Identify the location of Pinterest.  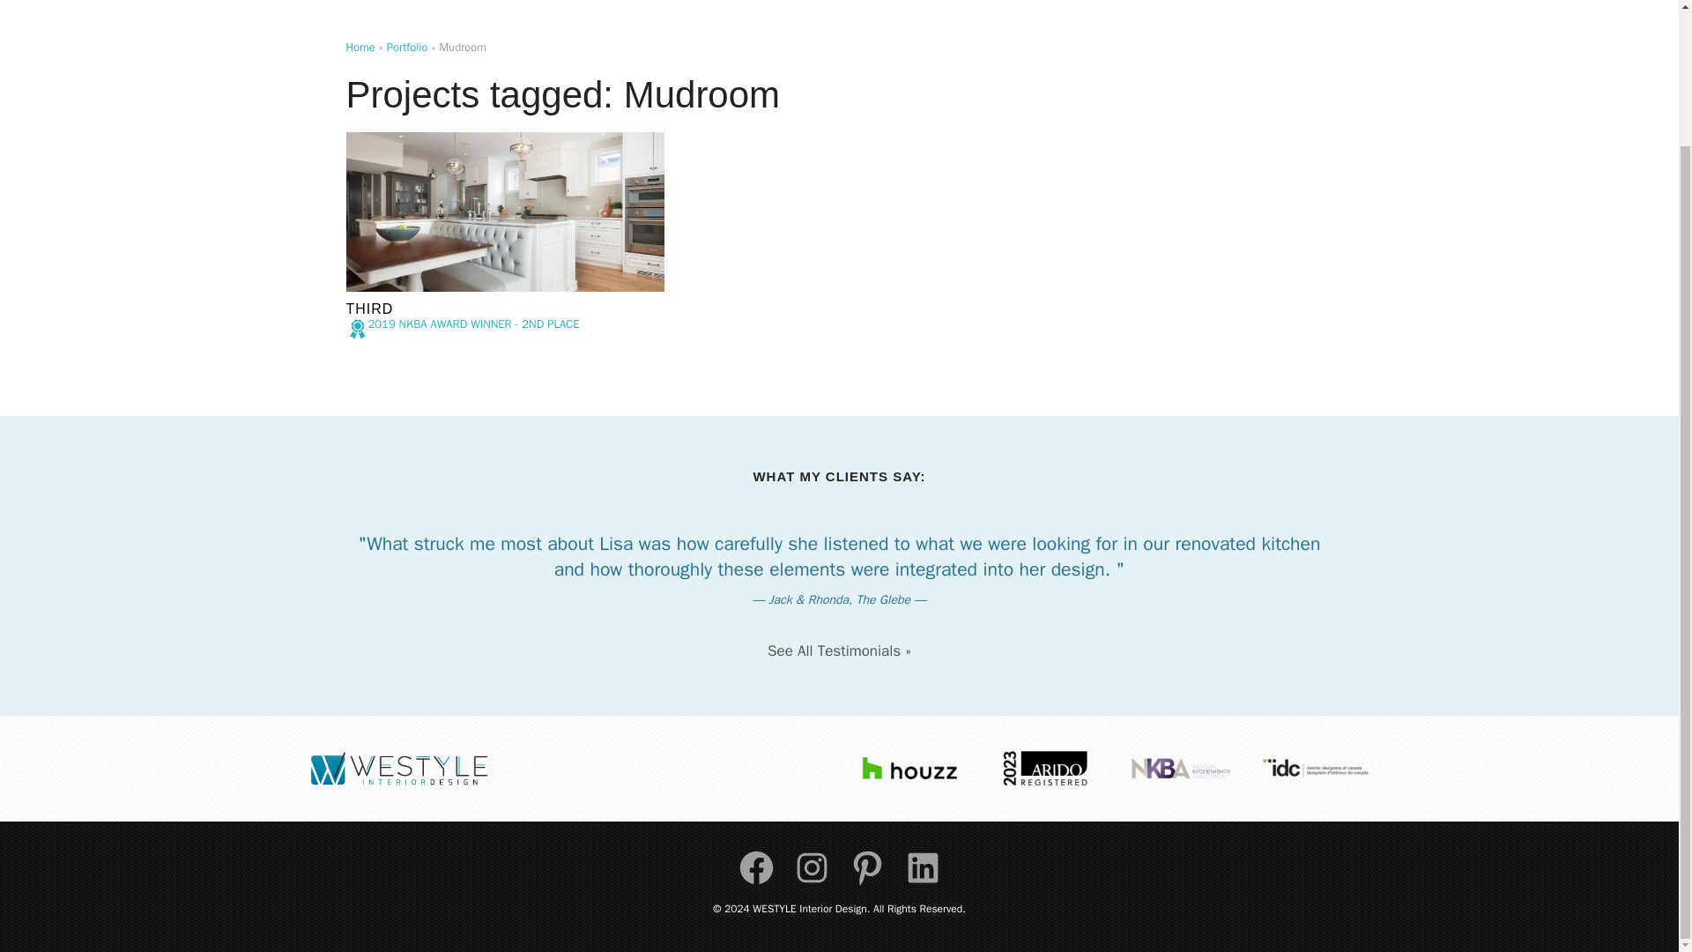
(867, 867).